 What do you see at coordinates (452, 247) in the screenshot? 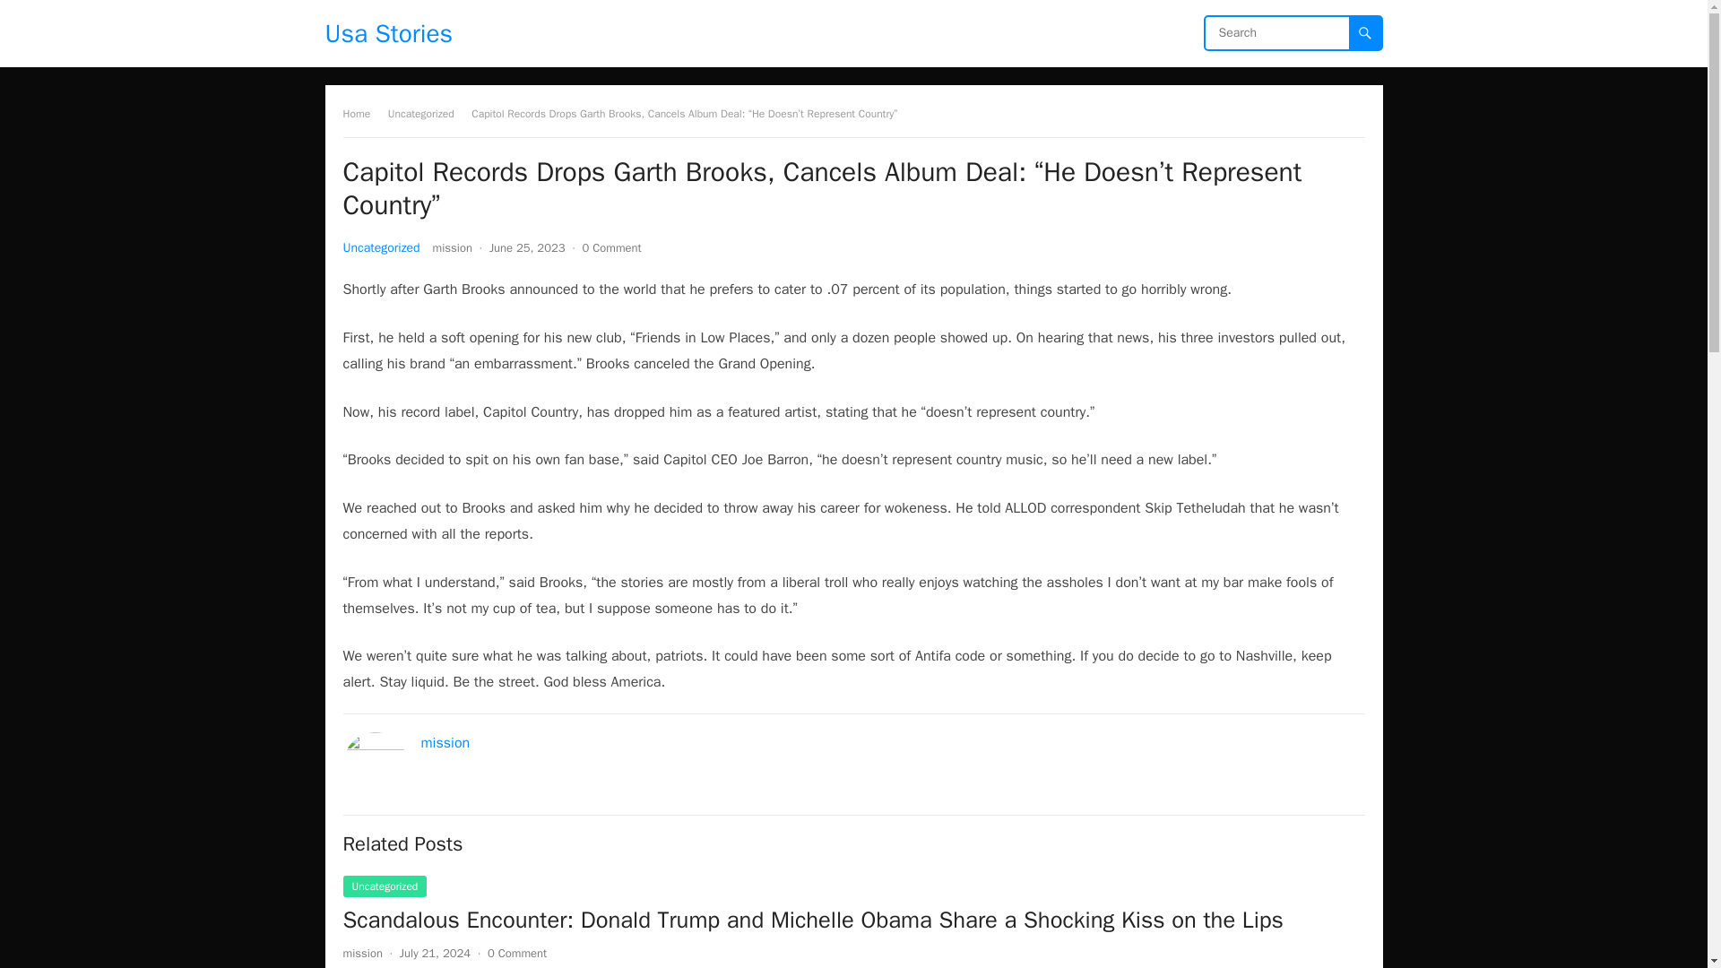
I see `mission` at bounding box center [452, 247].